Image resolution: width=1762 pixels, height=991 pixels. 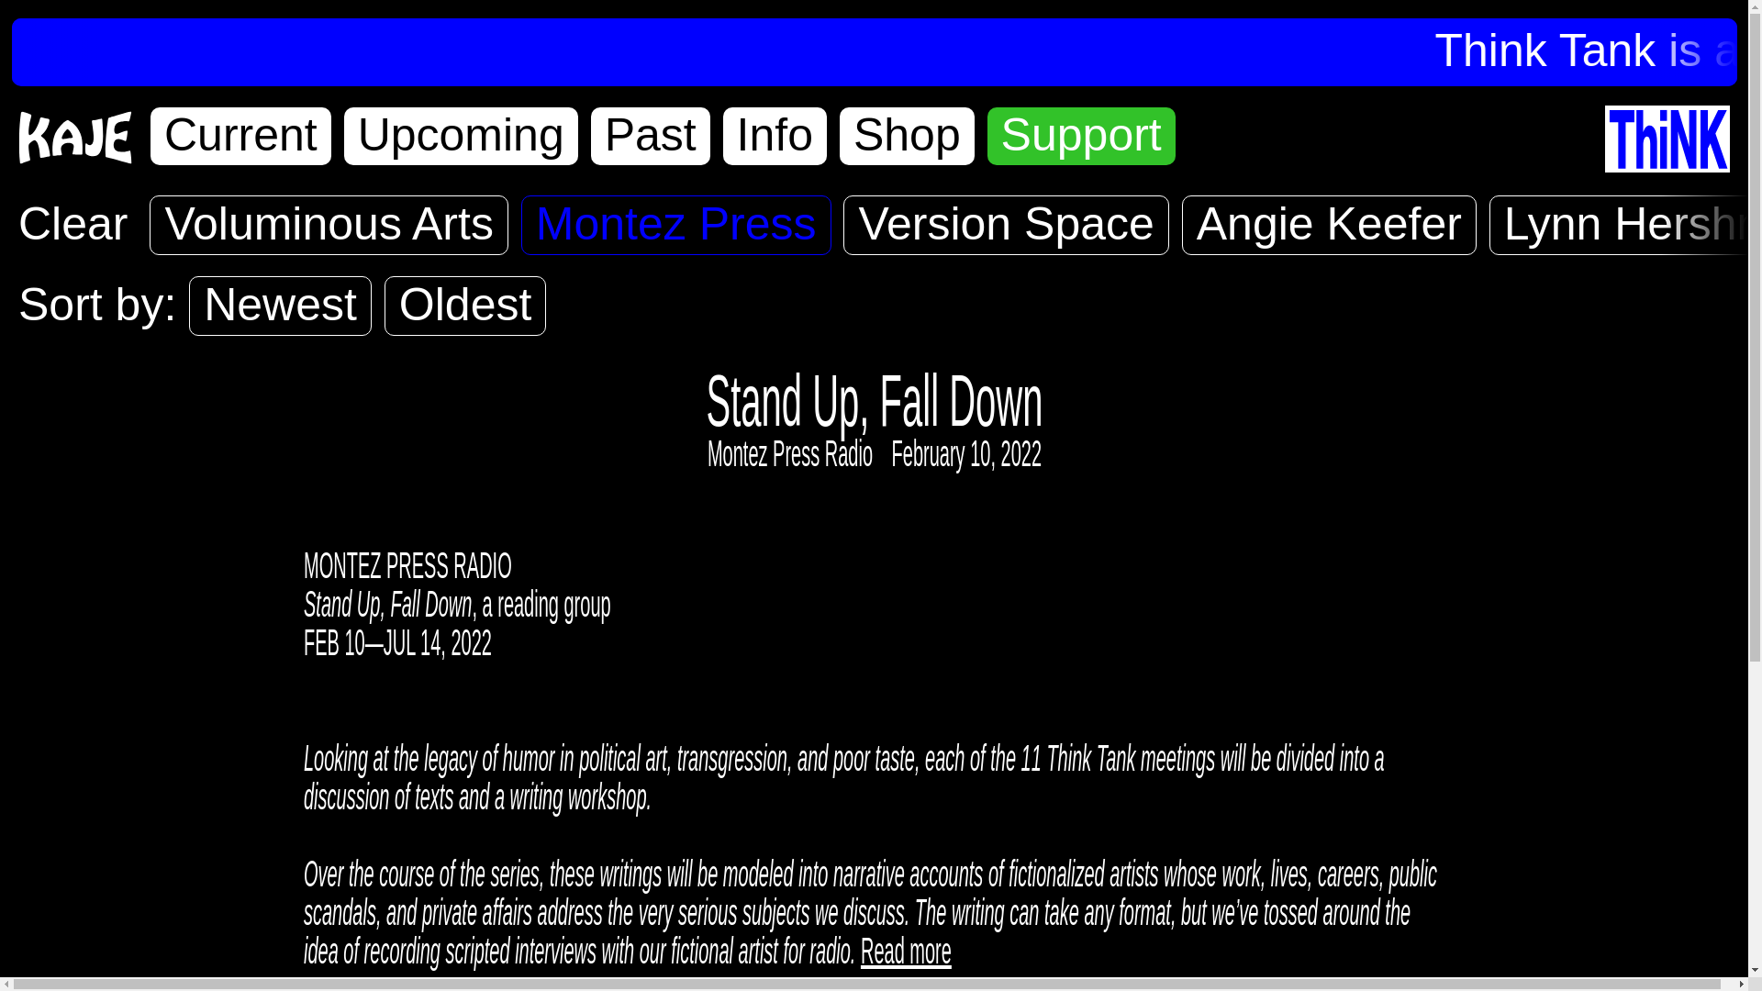 What do you see at coordinates (874, 400) in the screenshot?
I see `Stand Up, Fall Down` at bounding box center [874, 400].